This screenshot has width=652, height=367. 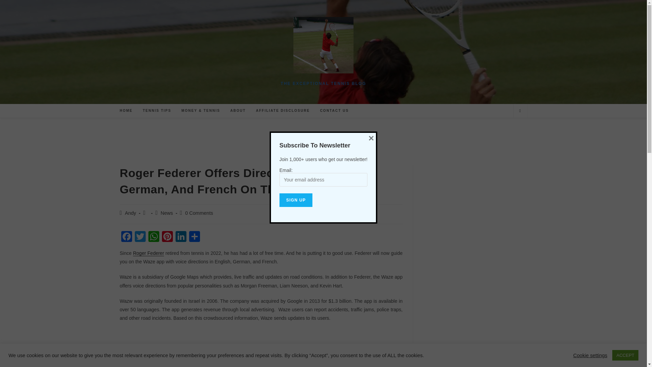 What do you see at coordinates (153, 237) in the screenshot?
I see `WhatsApp` at bounding box center [153, 237].